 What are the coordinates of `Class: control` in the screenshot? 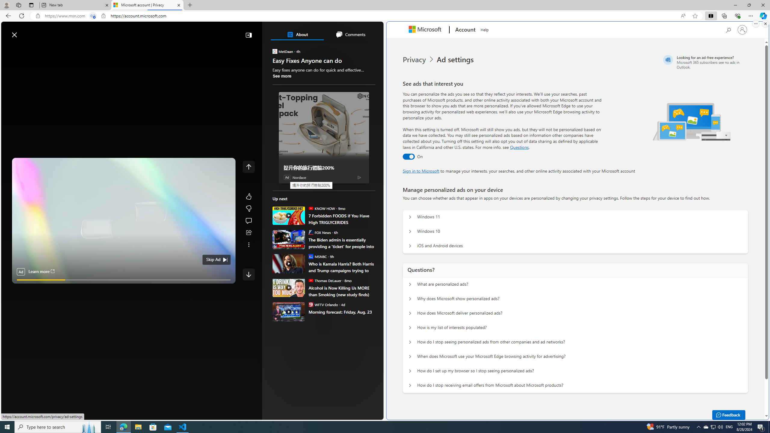 It's located at (248, 274).